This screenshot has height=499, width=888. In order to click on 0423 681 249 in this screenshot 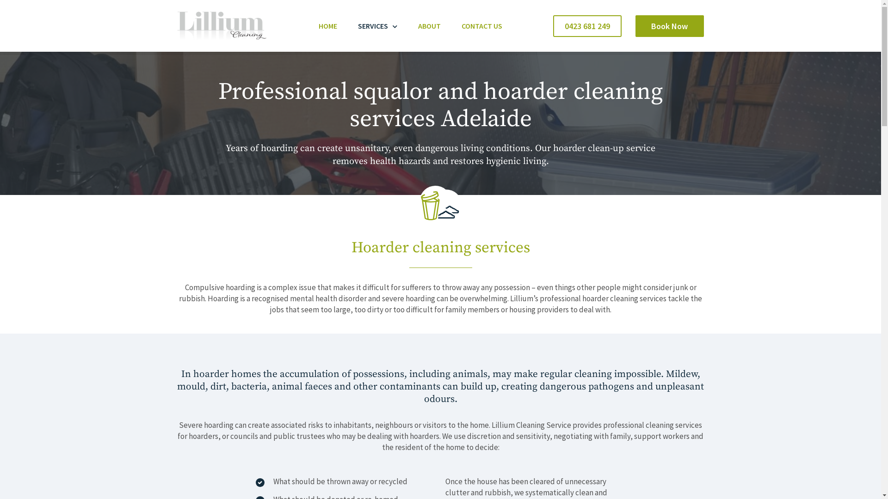, I will do `click(587, 26)`.